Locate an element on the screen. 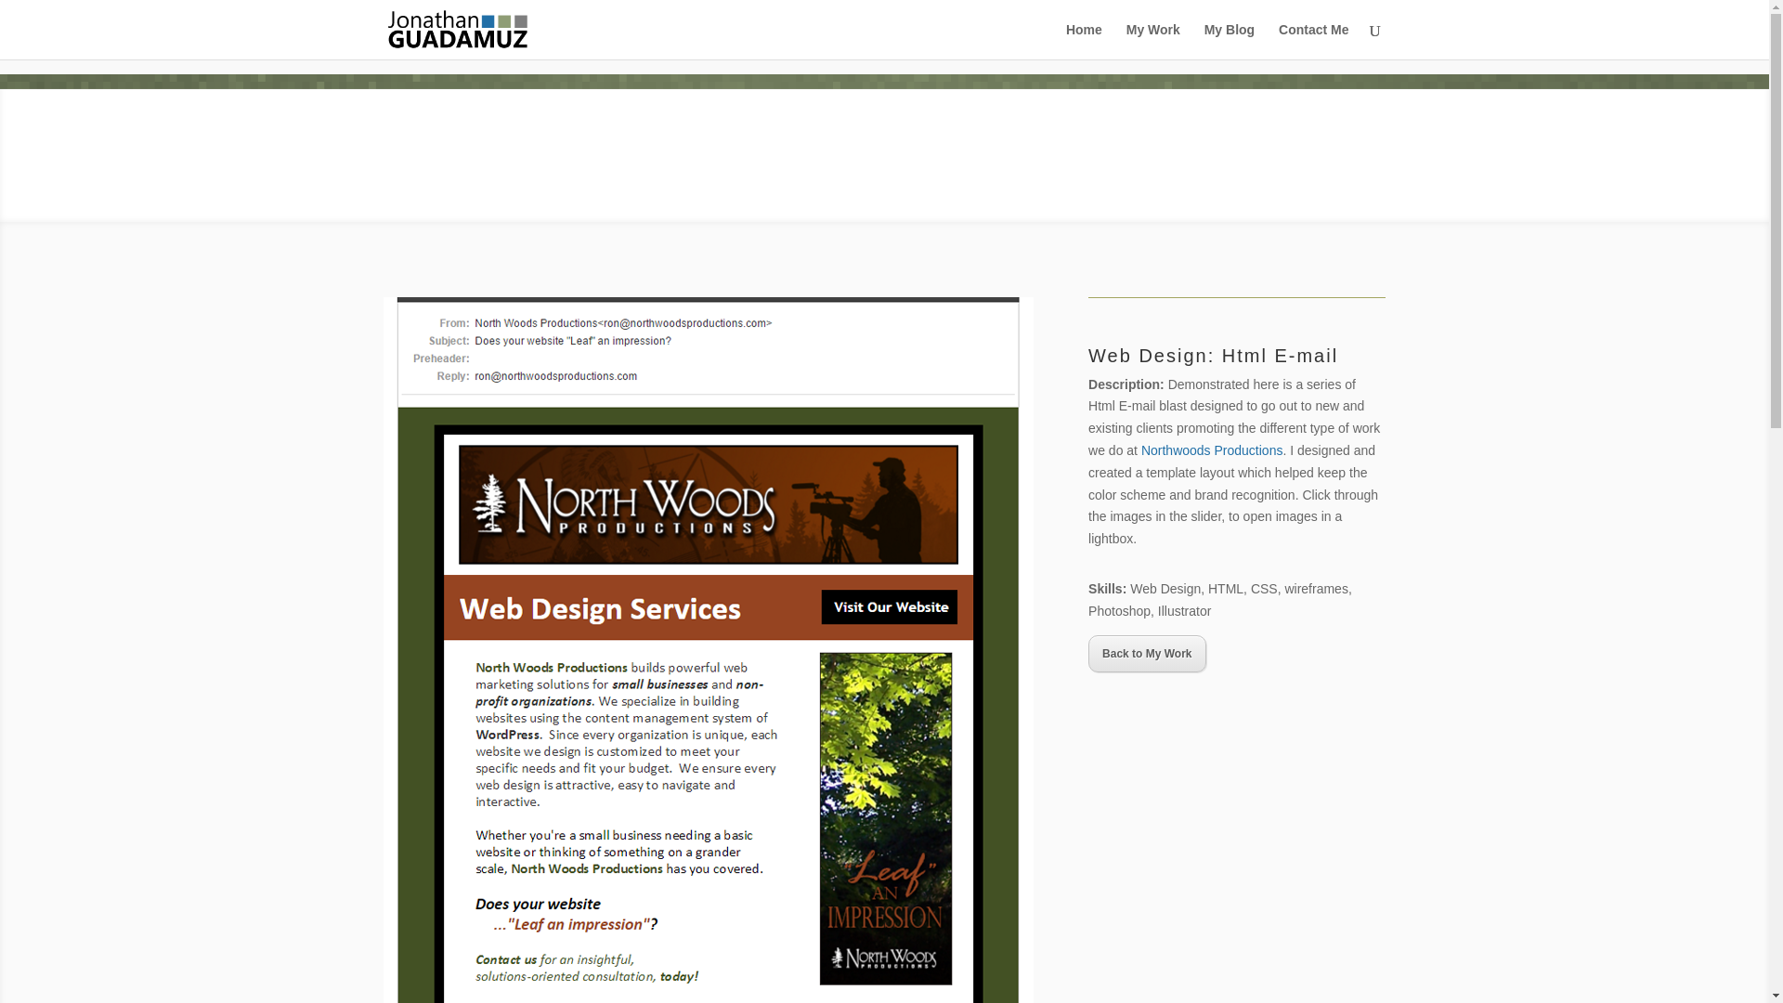 The width and height of the screenshot is (1783, 1003). Contact Me is located at coordinates (1313, 41).